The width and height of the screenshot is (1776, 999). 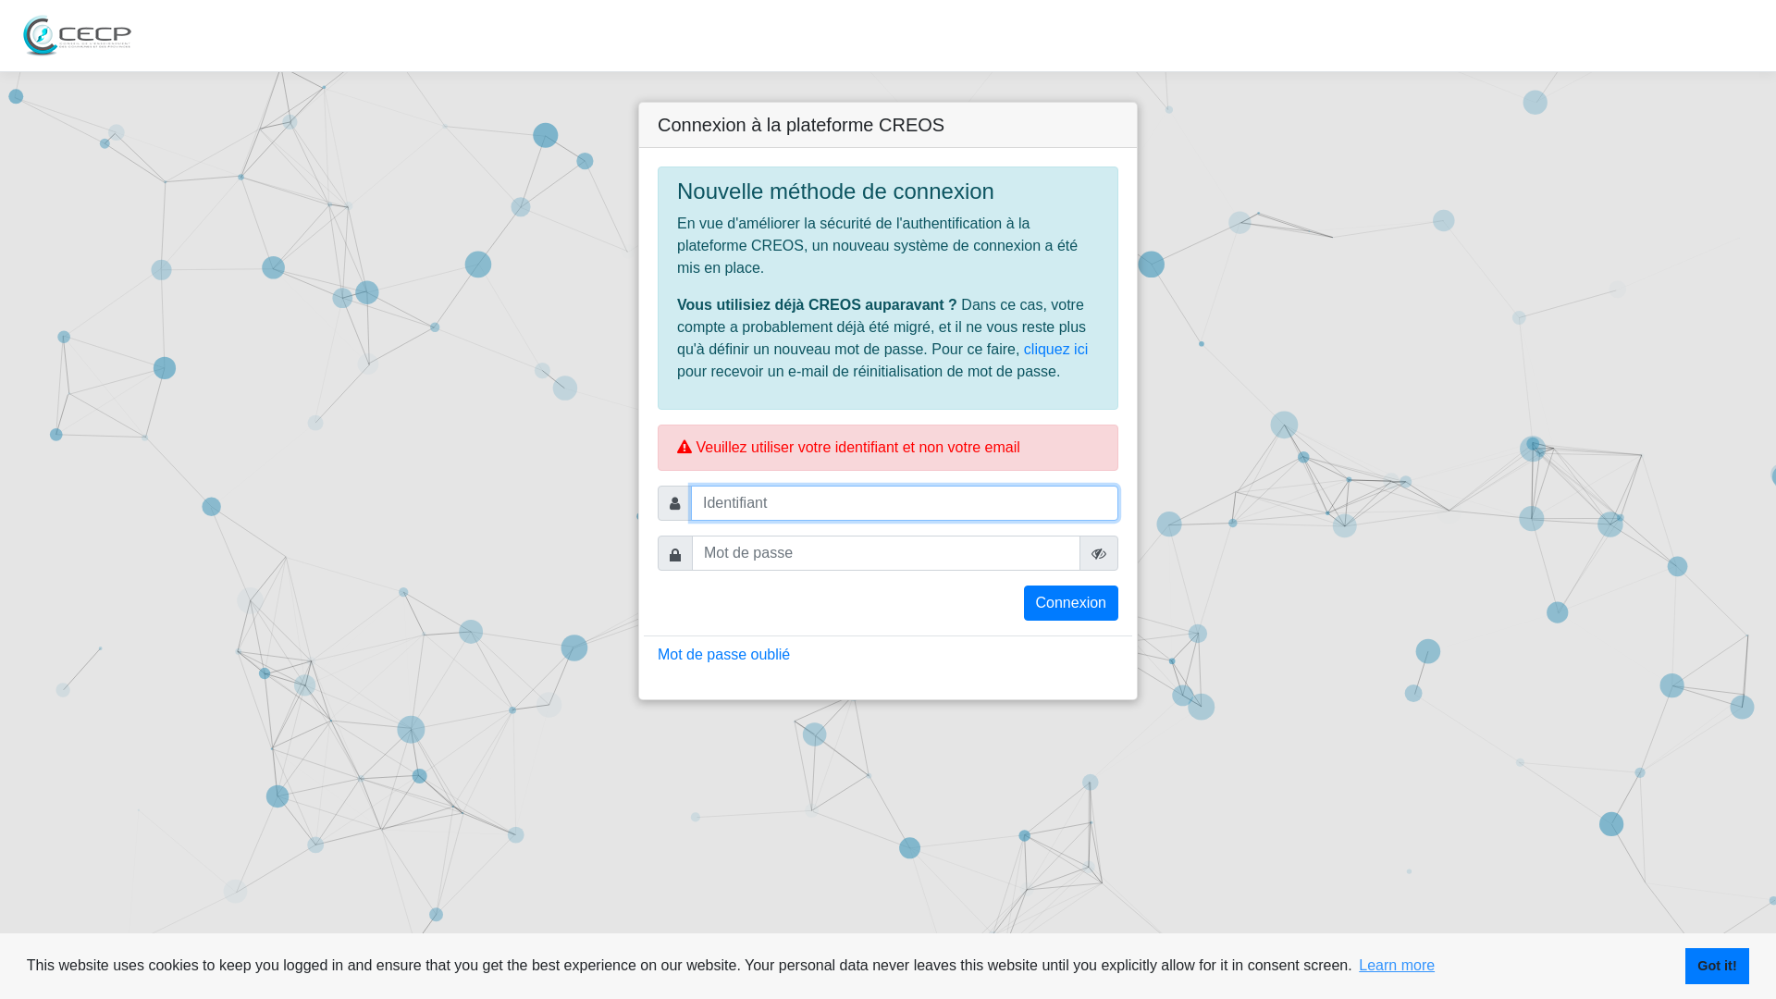 I want to click on Learn more, so click(x=1397, y=966).